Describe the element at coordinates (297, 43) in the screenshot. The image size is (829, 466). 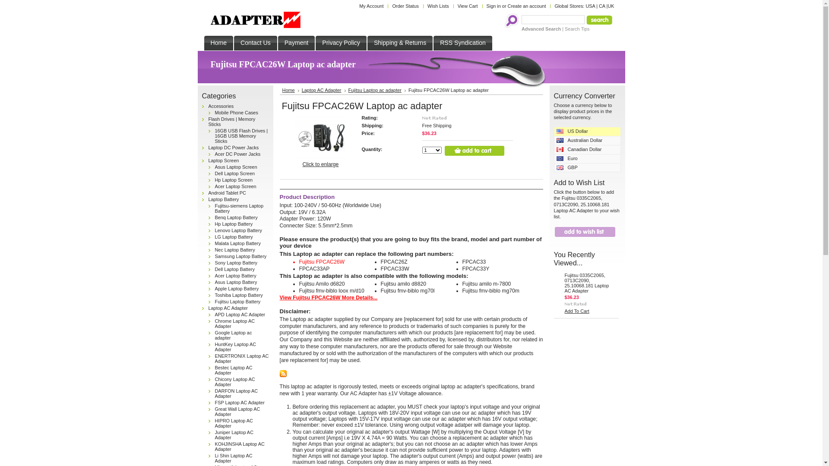
I see `Payment` at that location.